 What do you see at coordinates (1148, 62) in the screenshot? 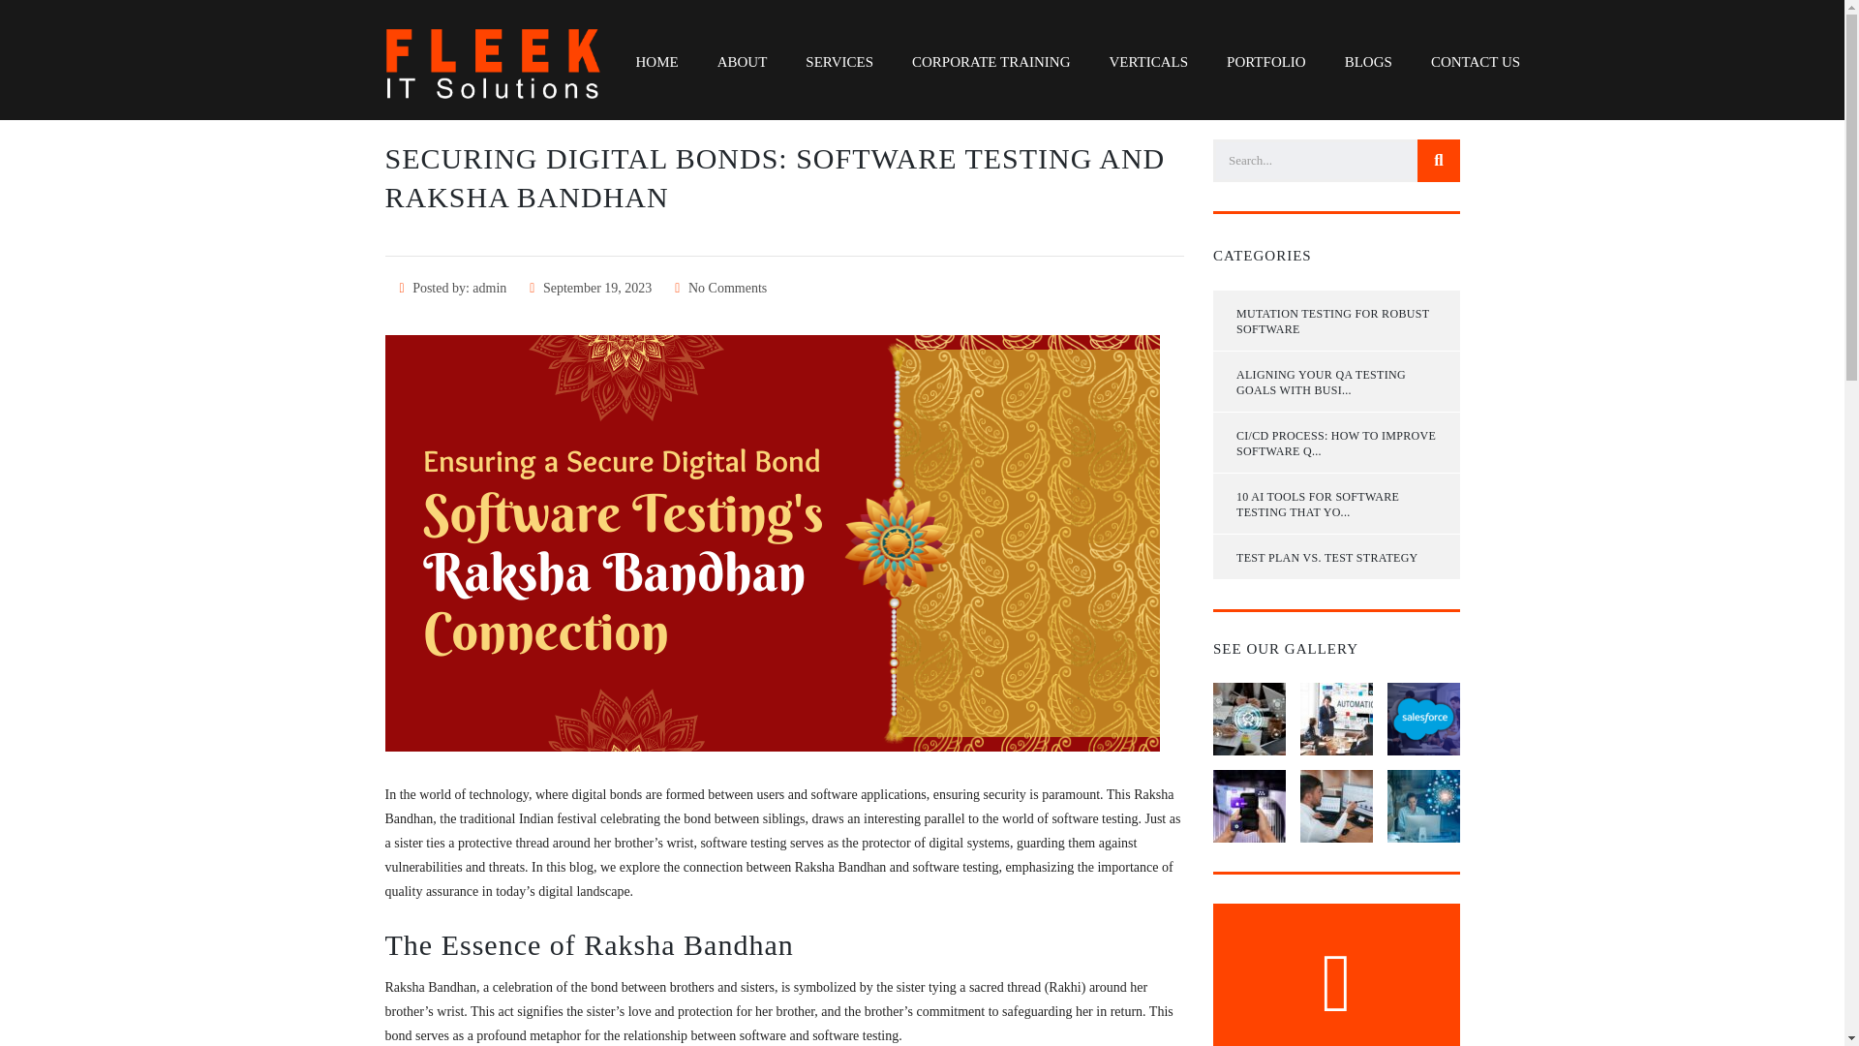
I see `VERTICALS` at bounding box center [1148, 62].